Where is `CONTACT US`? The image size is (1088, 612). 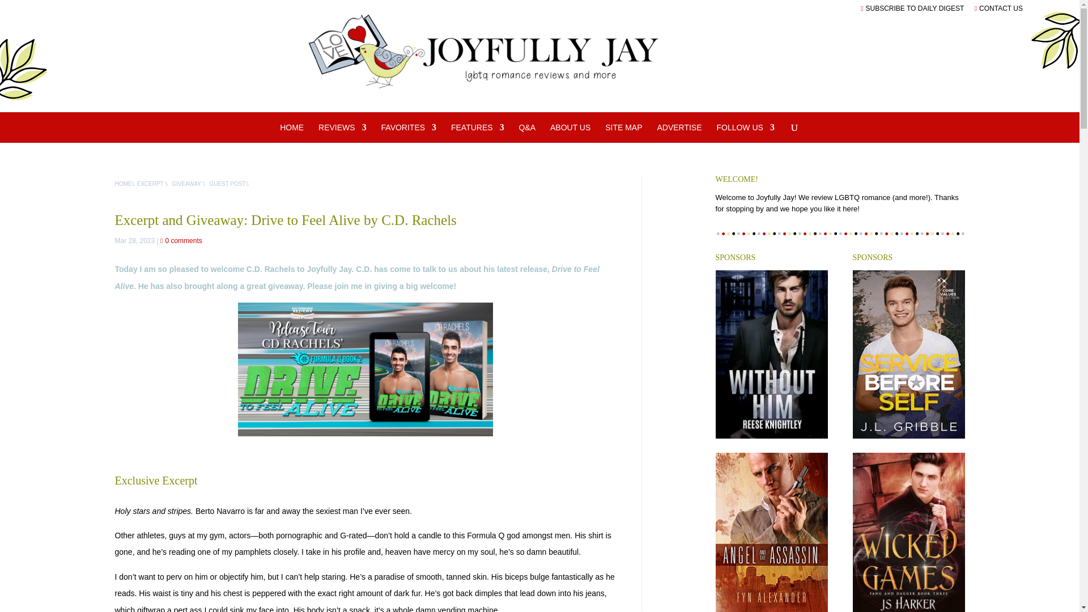
CONTACT US is located at coordinates (998, 8).